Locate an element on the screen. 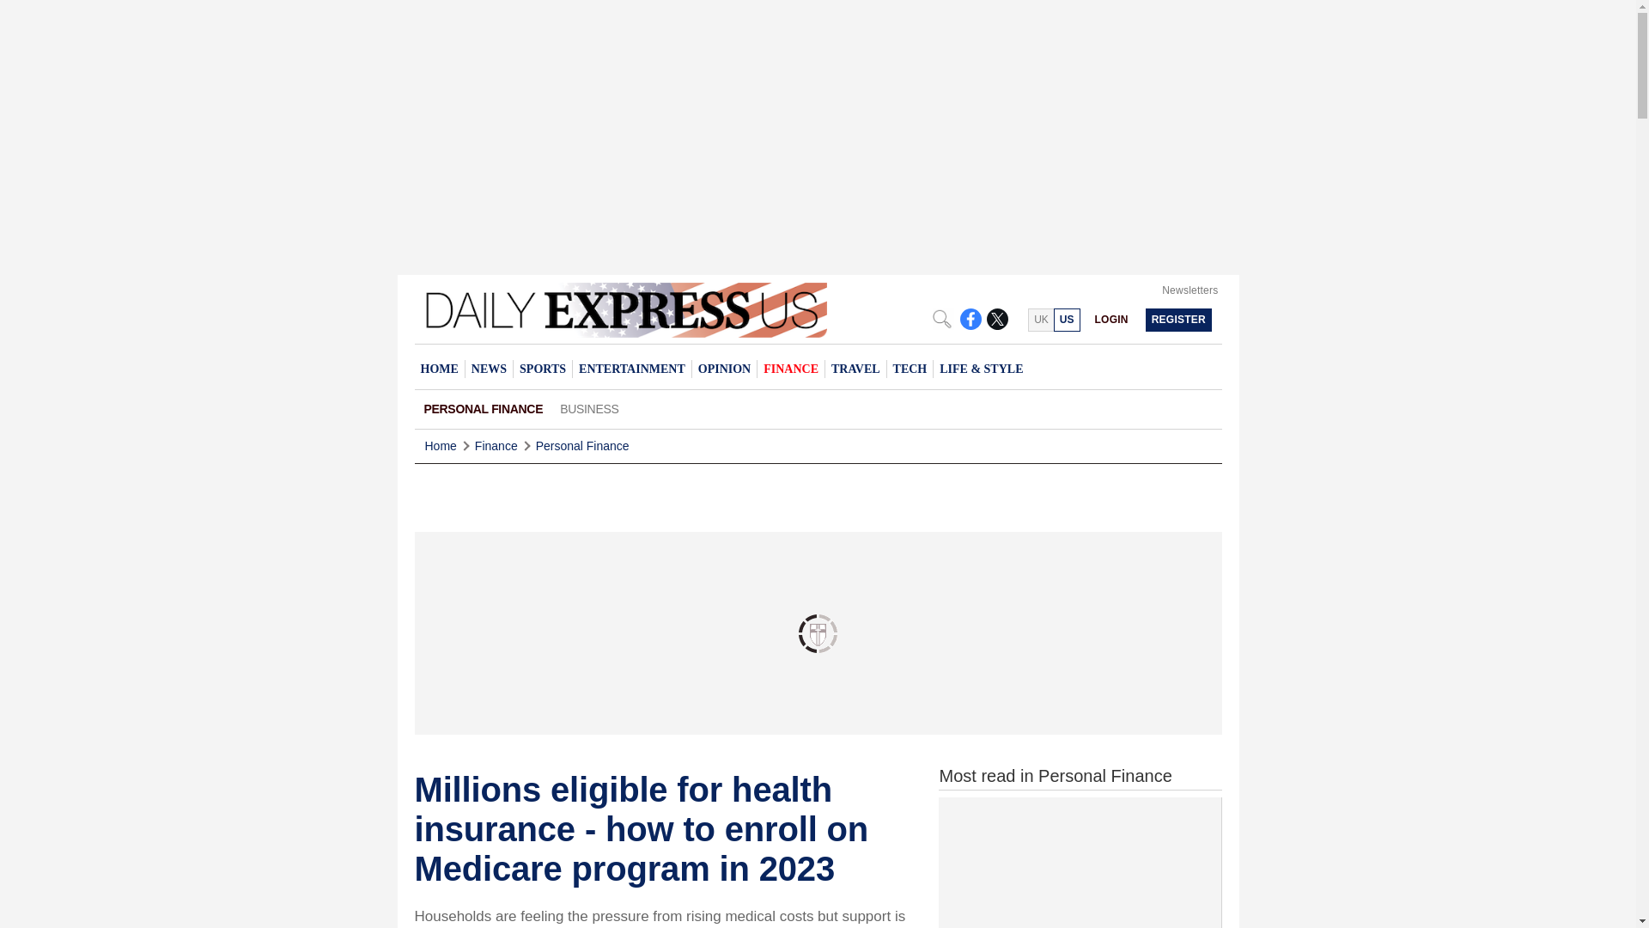  ENTERTAINMENT is located at coordinates (631, 369).